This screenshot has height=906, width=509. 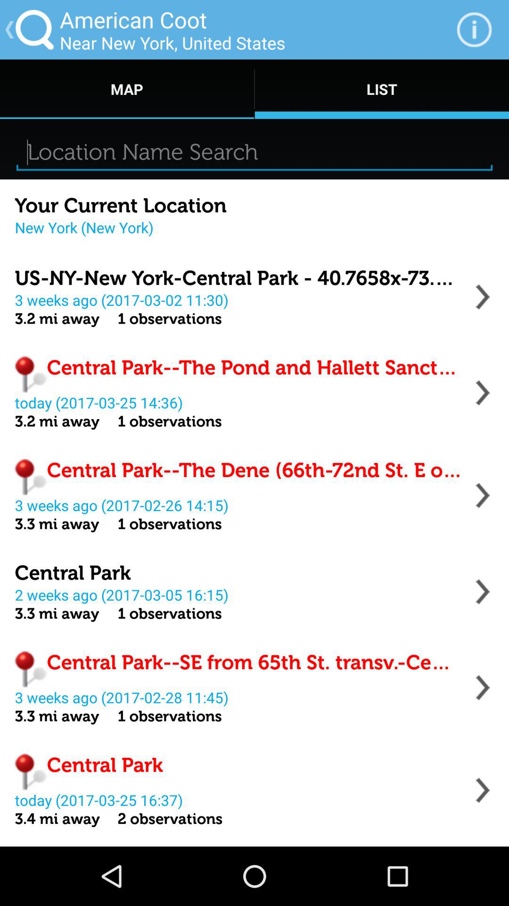 I want to click on flip to your current location, so click(x=121, y=206).